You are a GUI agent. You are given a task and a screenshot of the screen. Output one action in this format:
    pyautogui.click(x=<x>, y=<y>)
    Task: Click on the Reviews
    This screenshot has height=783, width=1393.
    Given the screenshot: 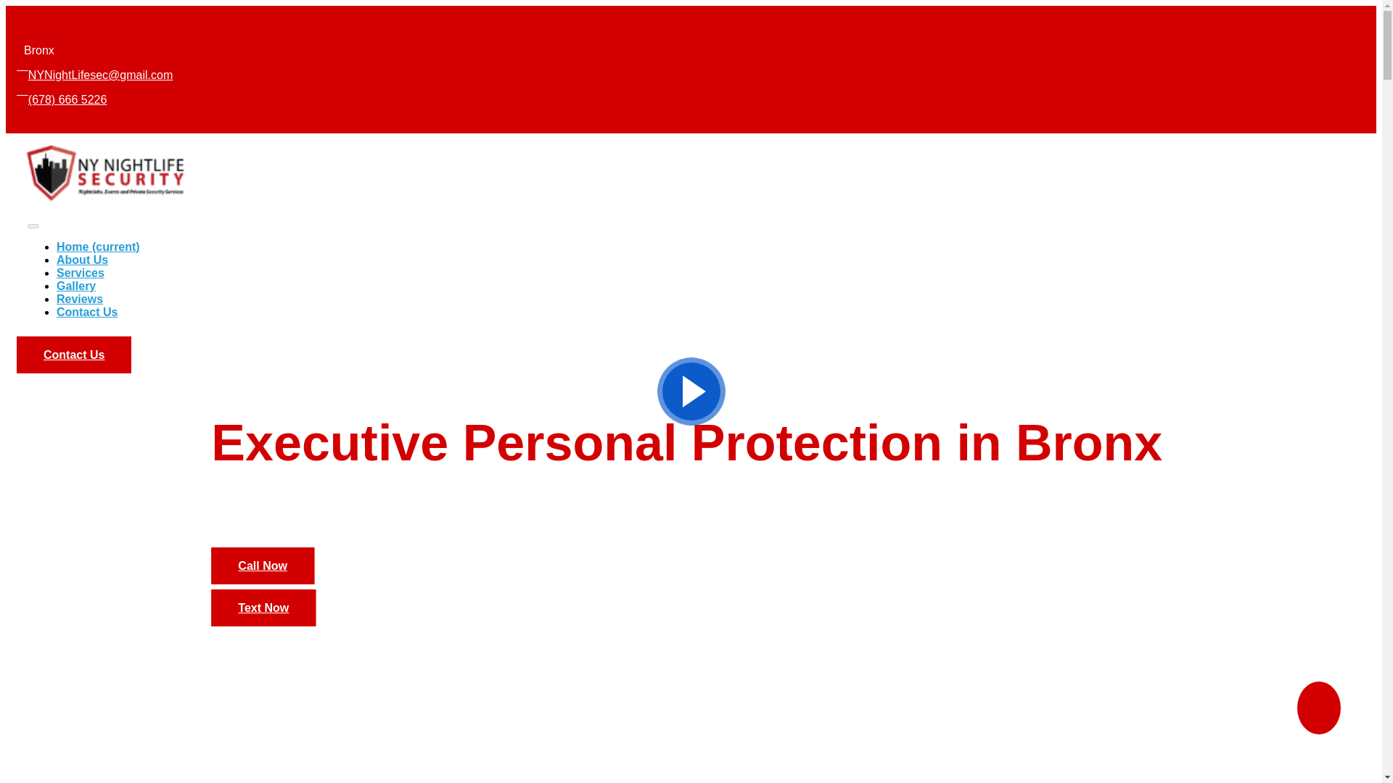 What is the action you would take?
    pyautogui.click(x=80, y=299)
    